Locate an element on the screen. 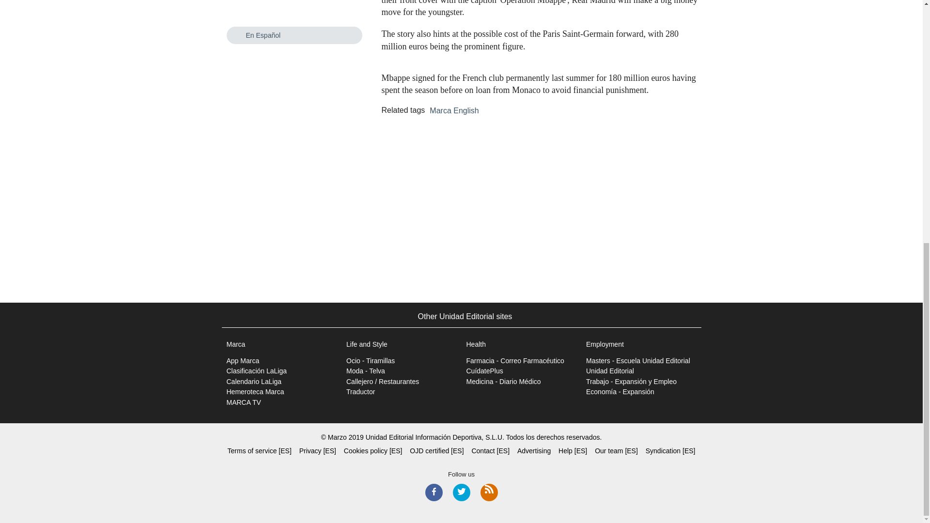 The height and width of the screenshot is (523, 930). Twitter is located at coordinates (461, 492).